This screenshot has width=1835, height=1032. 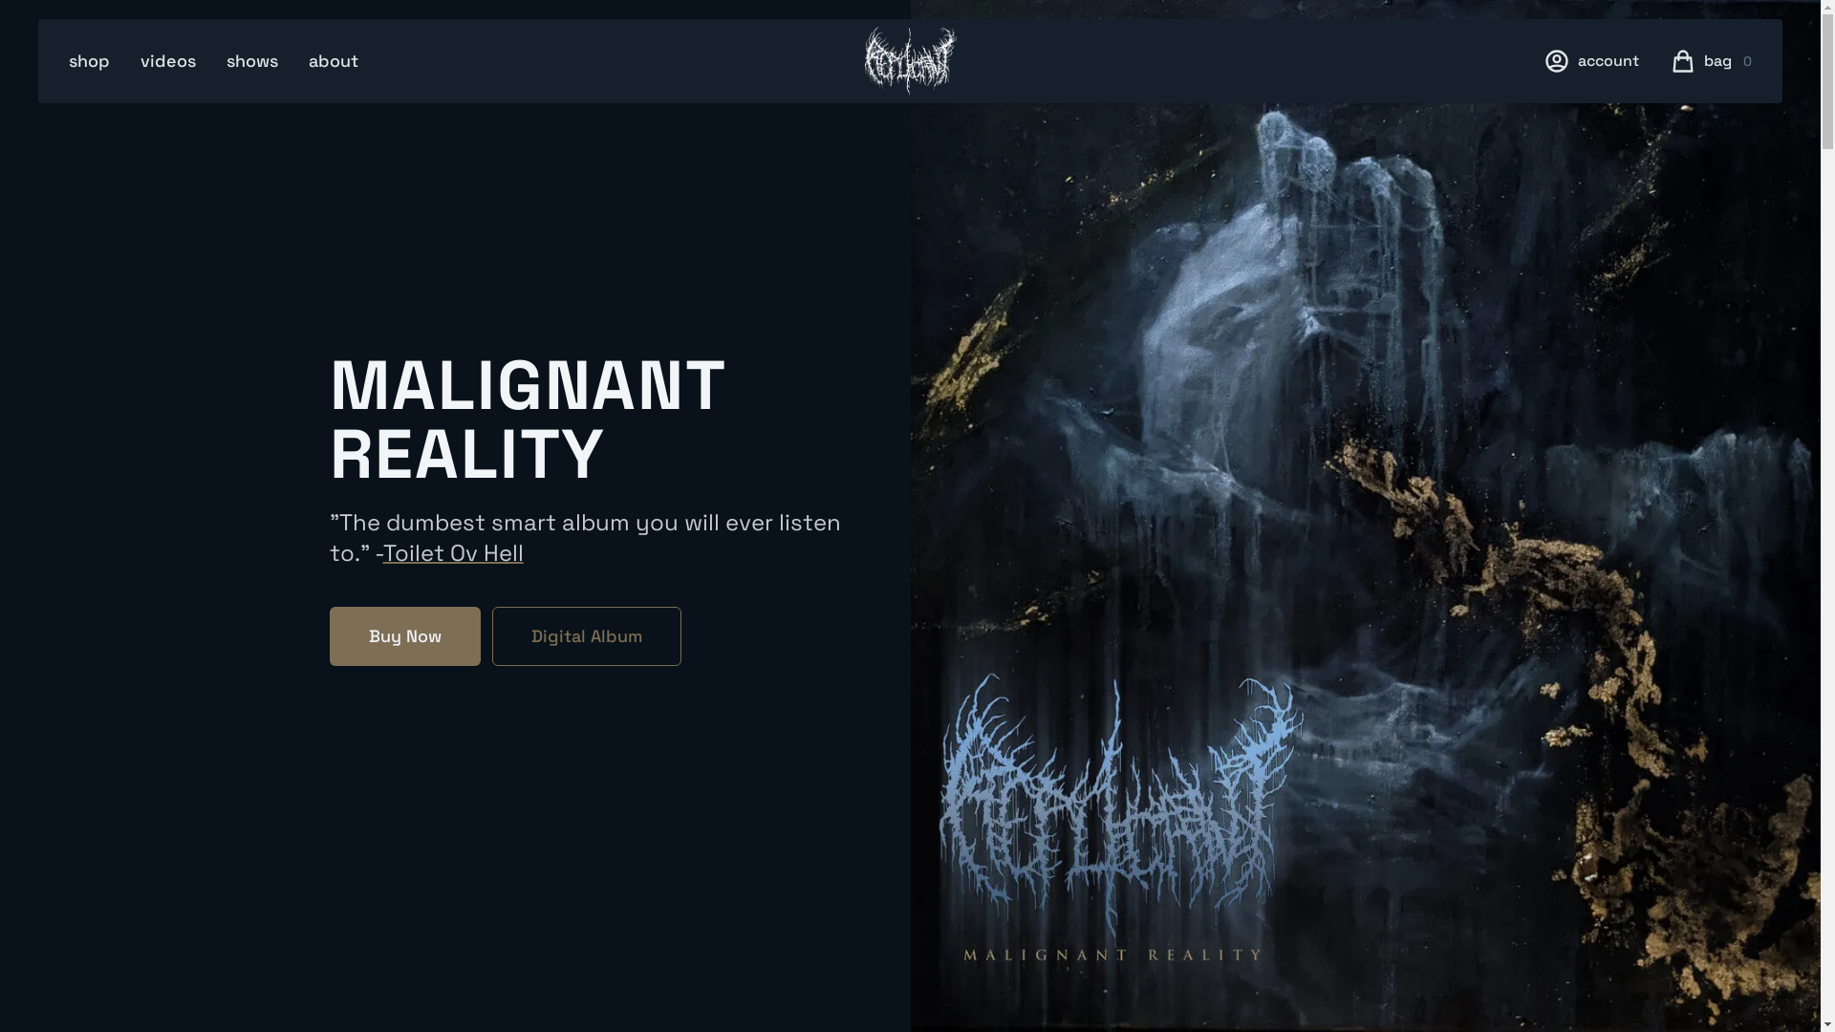 I want to click on Digital Album, so click(x=586, y=636).